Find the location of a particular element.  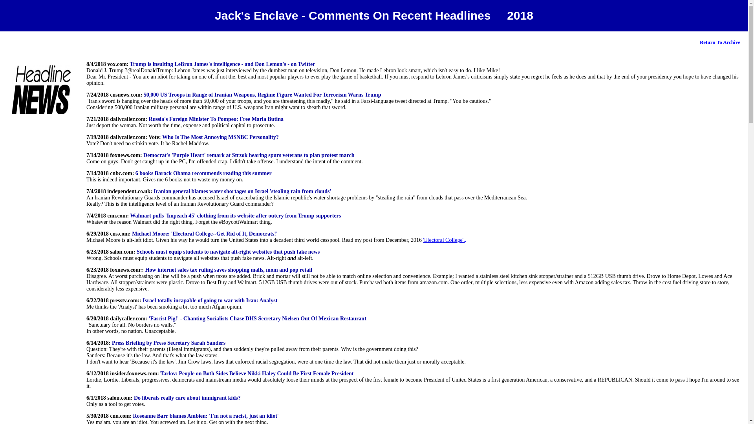

'Electoral College'.. is located at coordinates (445, 239).